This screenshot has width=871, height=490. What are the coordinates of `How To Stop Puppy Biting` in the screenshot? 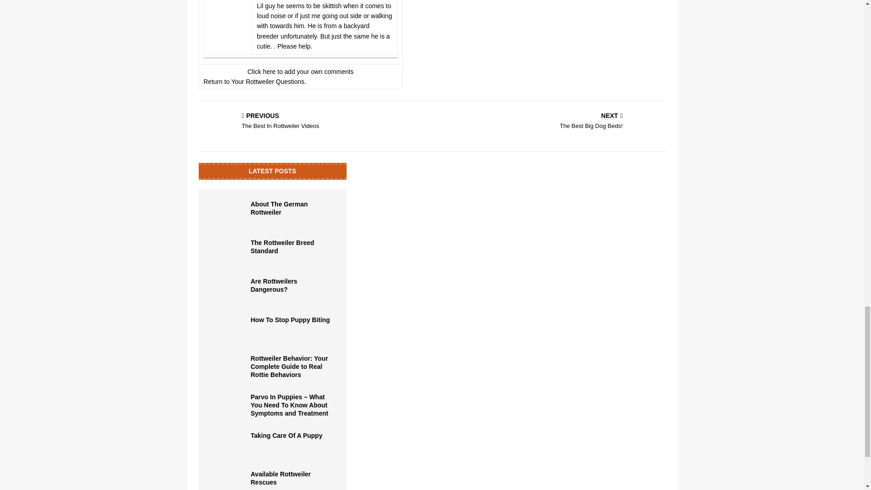 It's located at (290, 319).